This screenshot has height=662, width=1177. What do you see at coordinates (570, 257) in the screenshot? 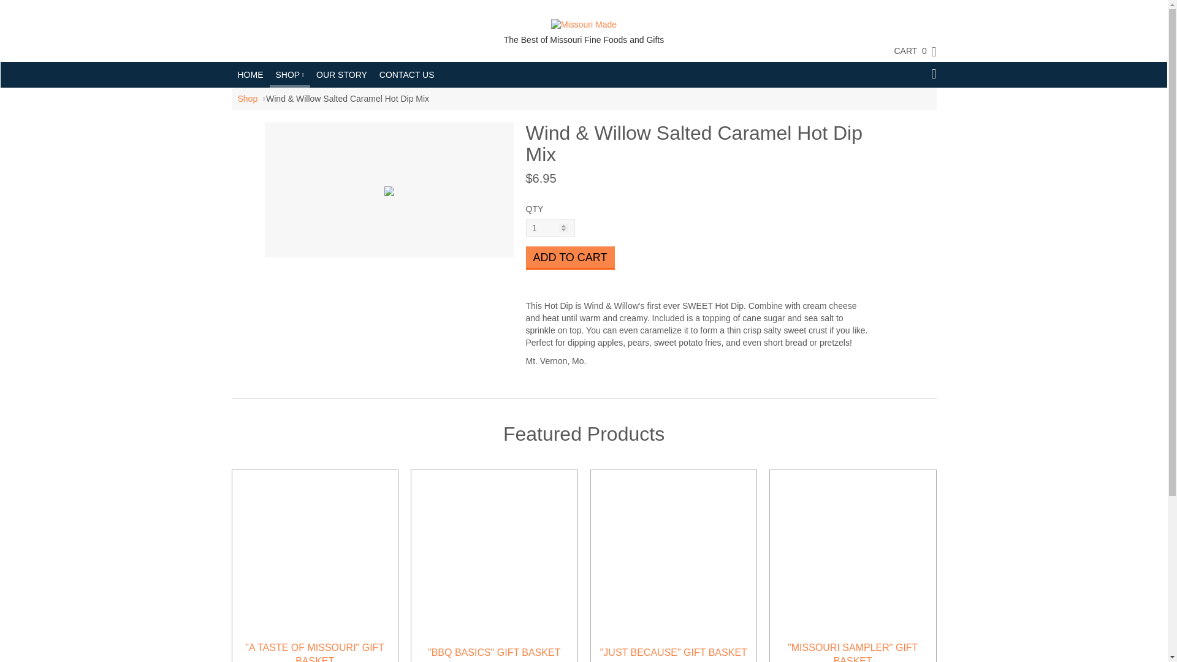
I see `Add to Cart` at bounding box center [570, 257].